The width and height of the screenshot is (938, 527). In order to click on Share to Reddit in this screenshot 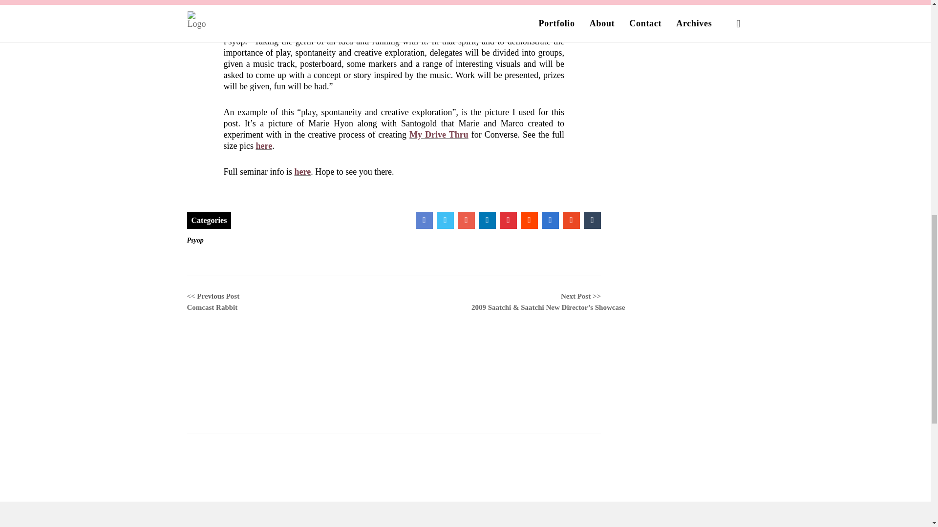, I will do `click(529, 220)`.